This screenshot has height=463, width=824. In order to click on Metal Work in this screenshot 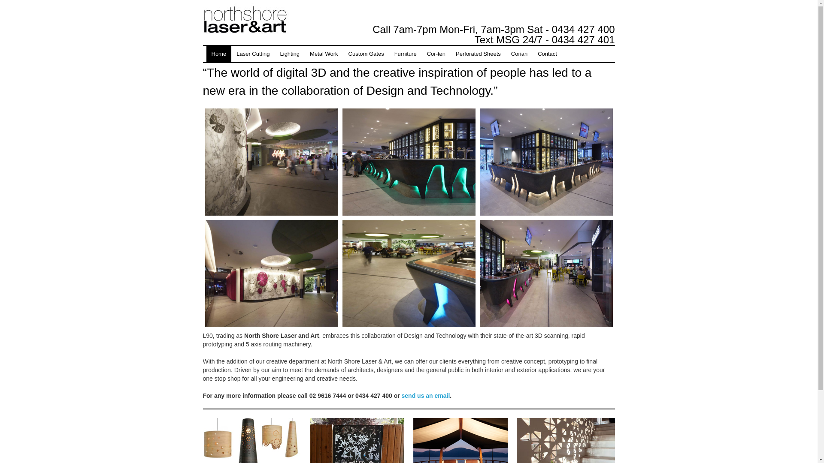, I will do `click(324, 54)`.